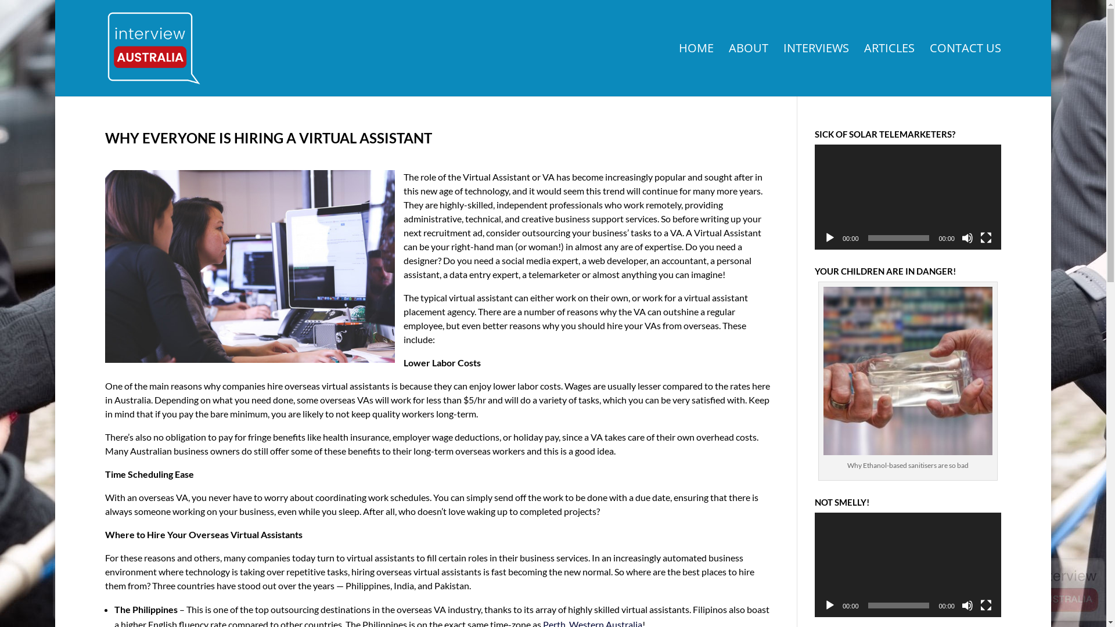 The height and width of the screenshot is (627, 1115). Describe the element at coordinates (830, 238) in the screenshot. I see `Play` at that location.